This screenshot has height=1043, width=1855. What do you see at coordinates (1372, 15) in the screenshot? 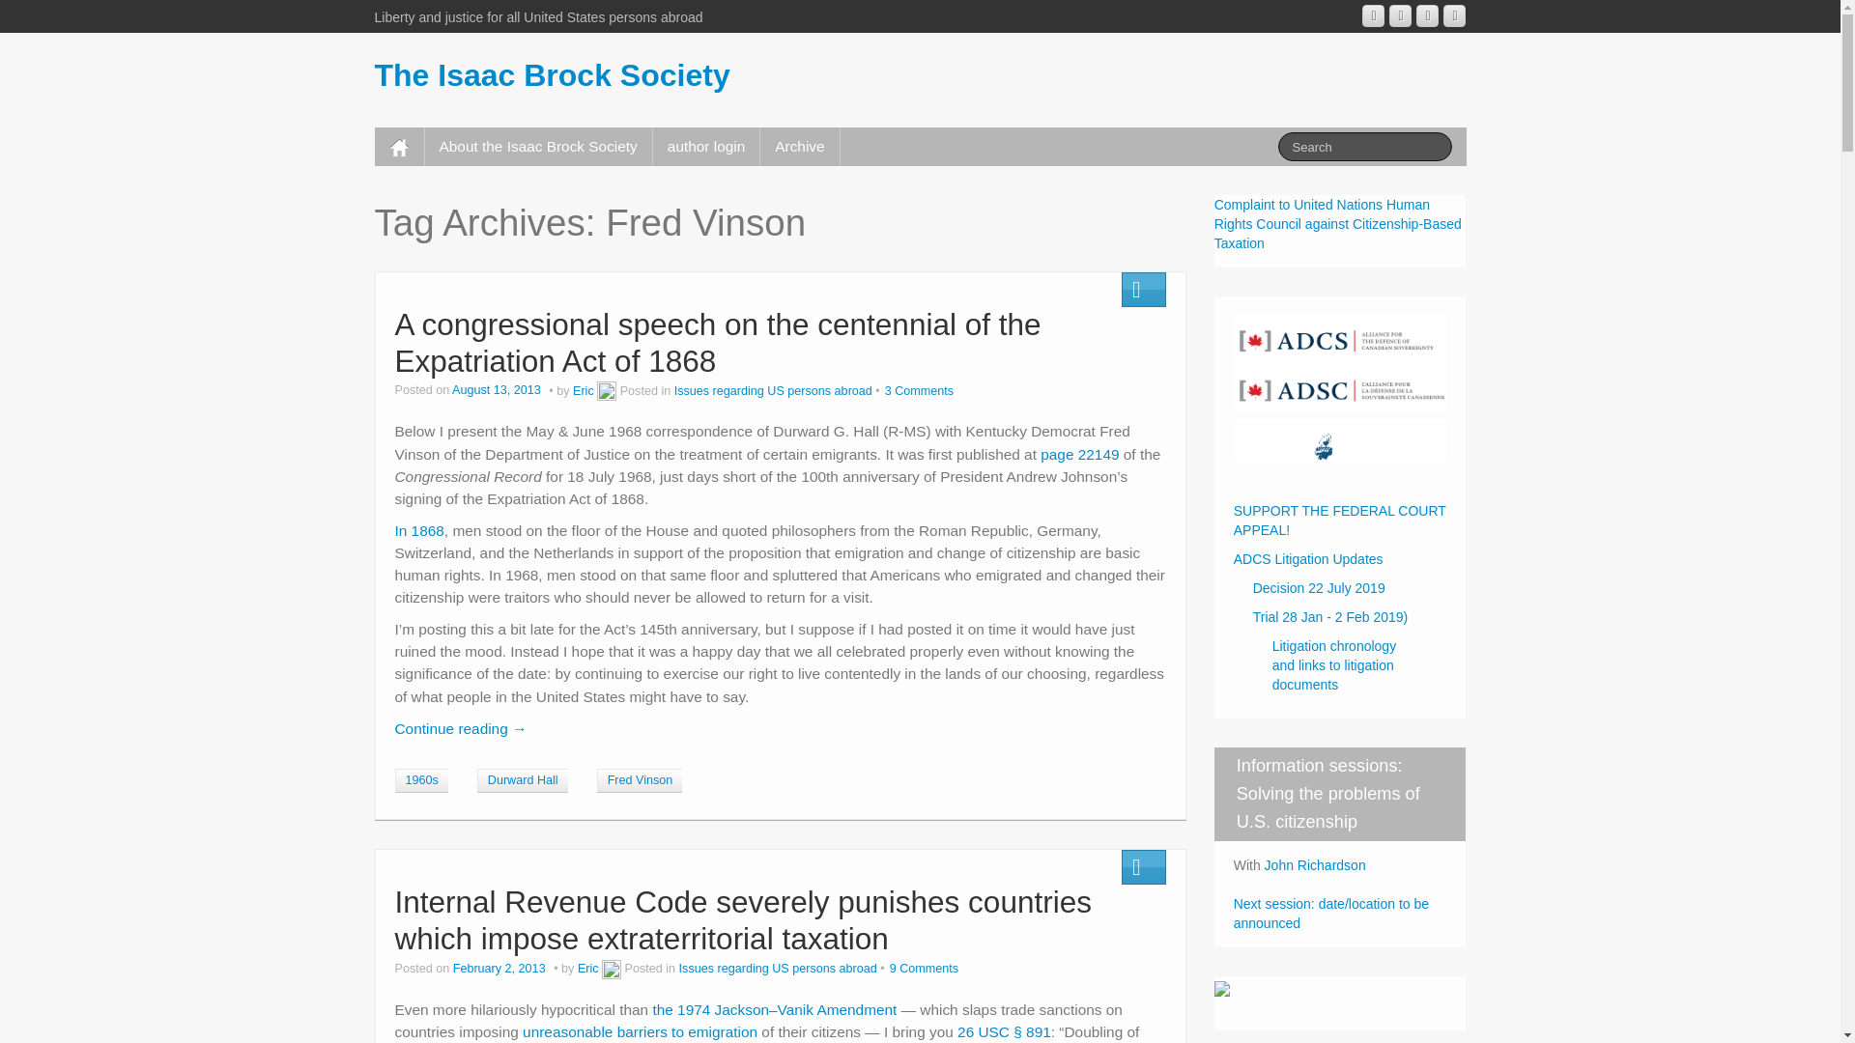
I see `The Isaac Brock Society Googleplus` at bounding box center [1372, 15].